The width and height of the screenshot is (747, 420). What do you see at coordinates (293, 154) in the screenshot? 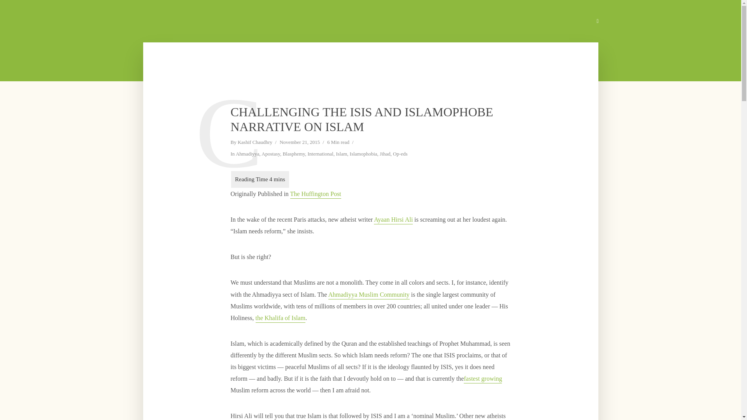
I see `Blasphemy` at bounding box center [293, 154].